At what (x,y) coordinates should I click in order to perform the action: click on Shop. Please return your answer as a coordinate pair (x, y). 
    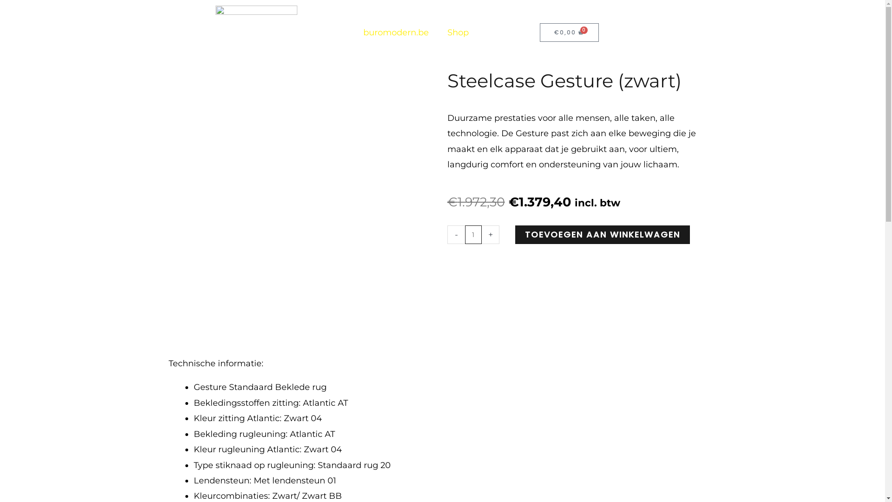
    Looking at the image, I should click on (458, 33).